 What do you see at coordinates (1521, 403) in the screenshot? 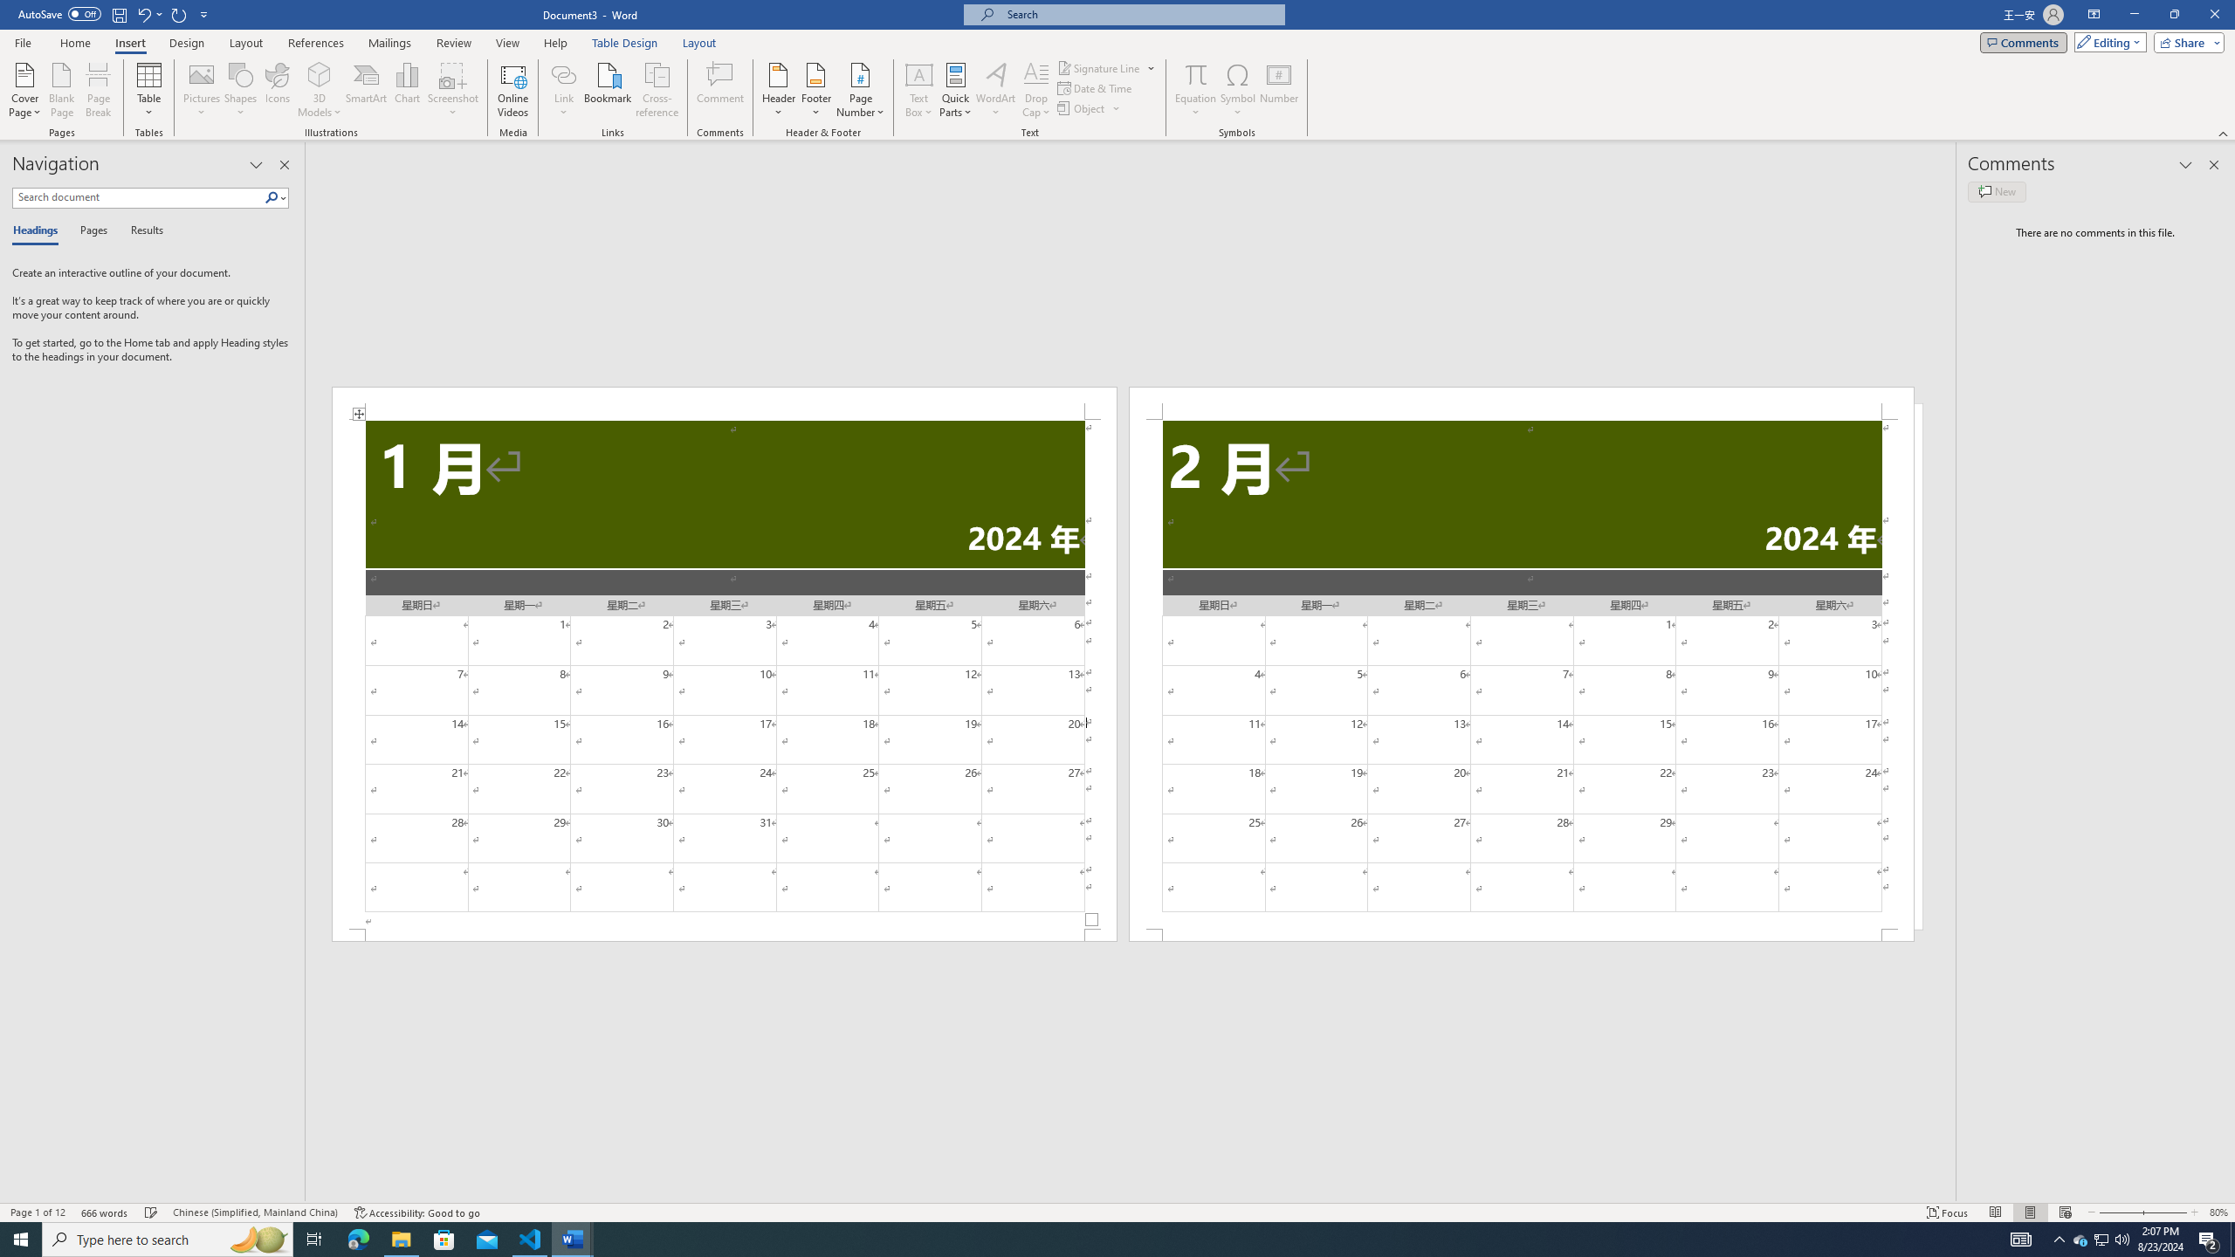
I see `Header -Section 2-` at bounding box center [1521, 403].